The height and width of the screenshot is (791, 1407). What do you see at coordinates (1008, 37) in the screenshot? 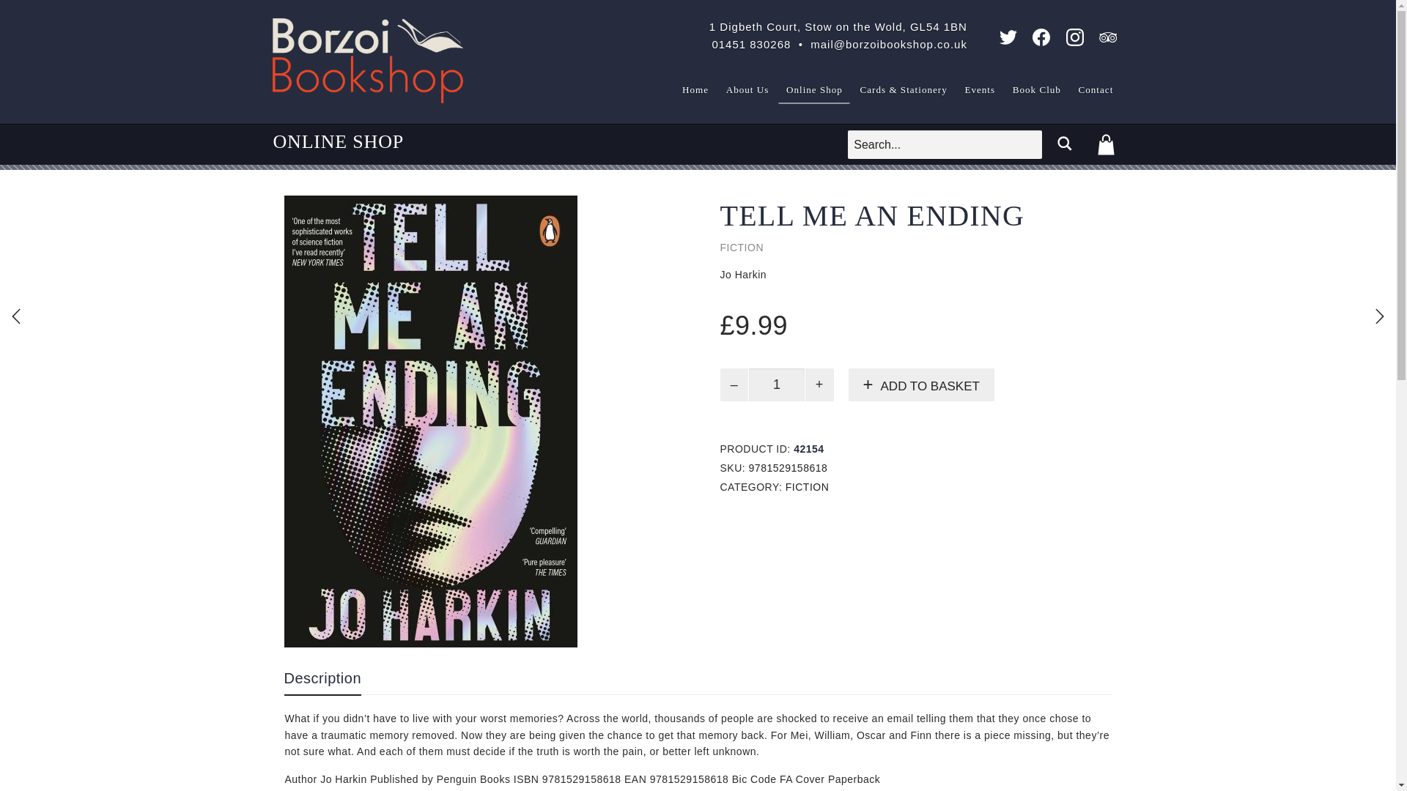
I see `Twitter icon` at bounding box center [1008, 37].